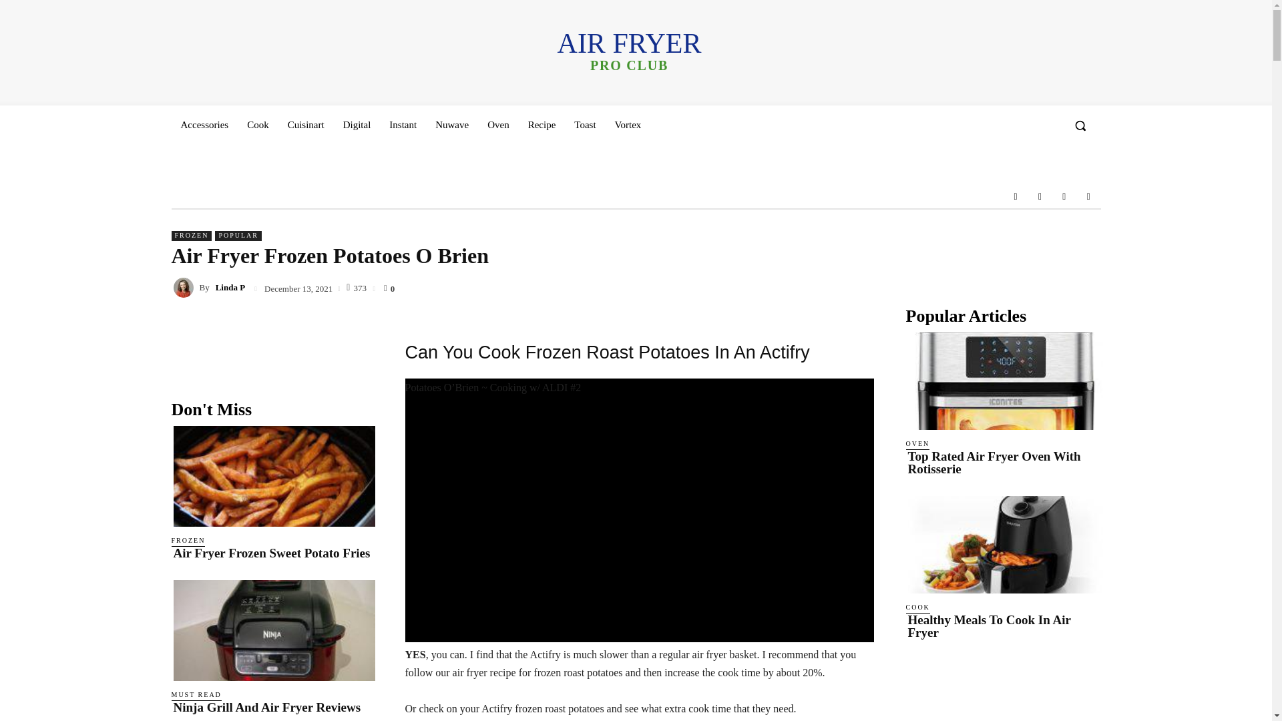  I want to click on Accessories, so click(1016, 196).